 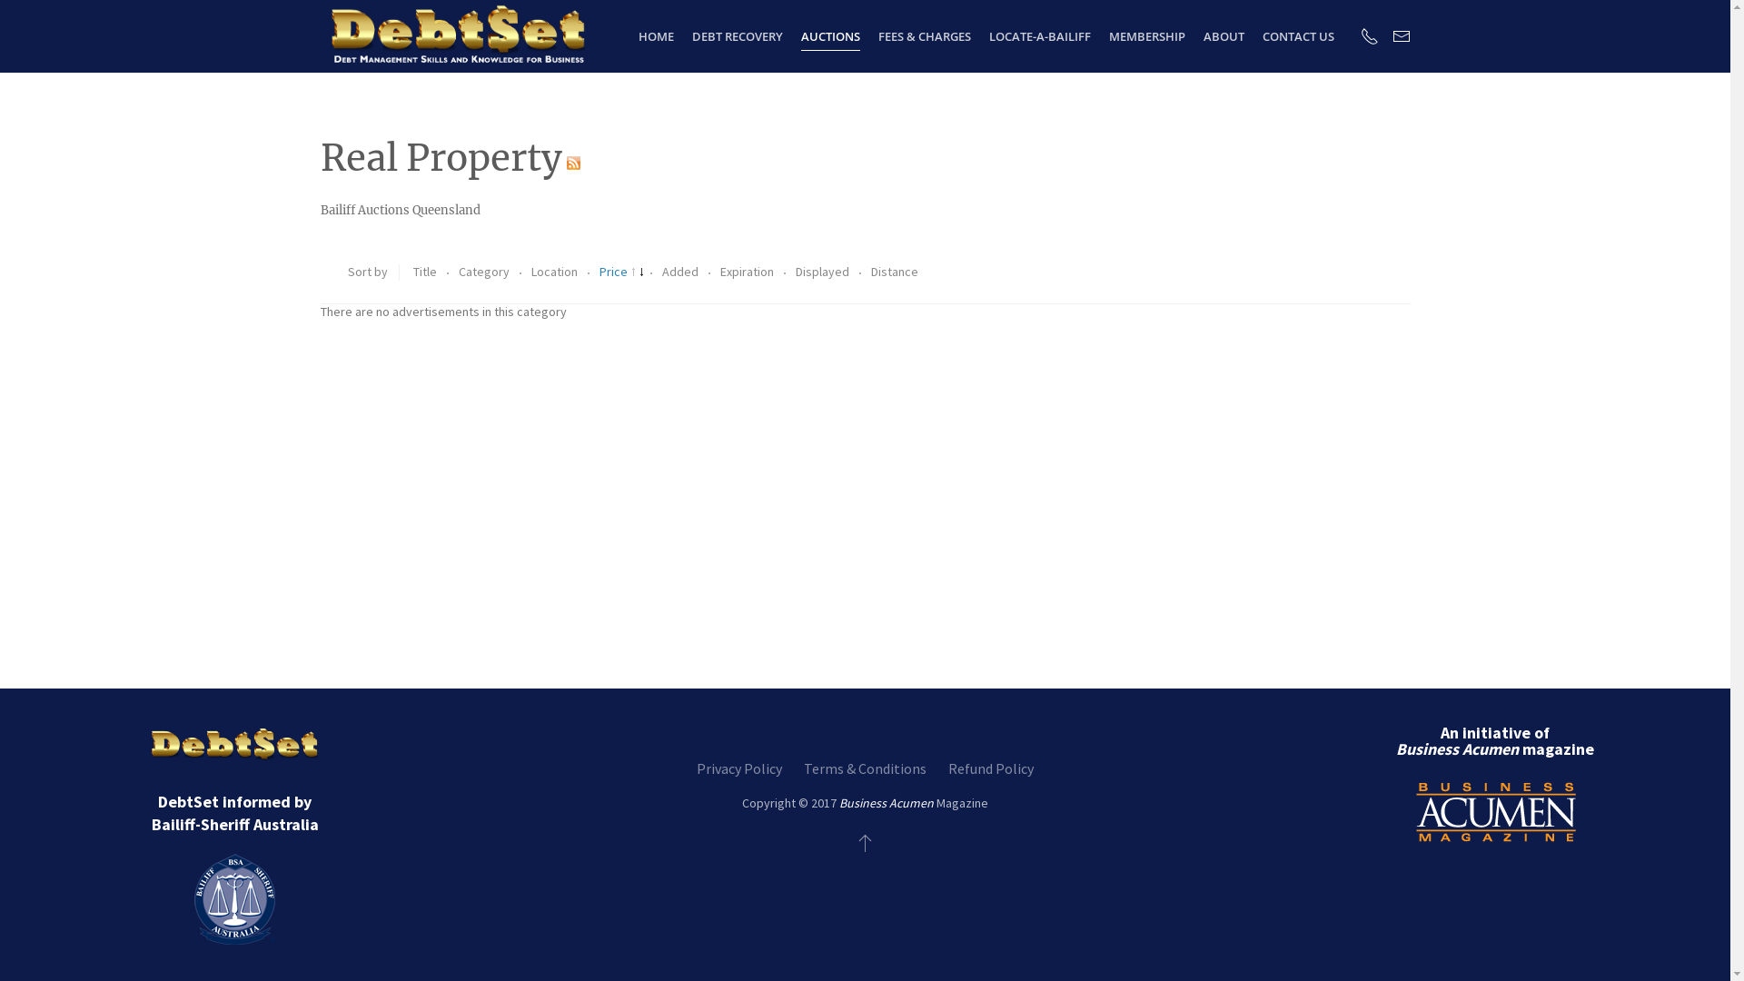 What do you see at coordinates (485, 272) in the screenshot?
I see `Category` at bounding box center [485, 272].